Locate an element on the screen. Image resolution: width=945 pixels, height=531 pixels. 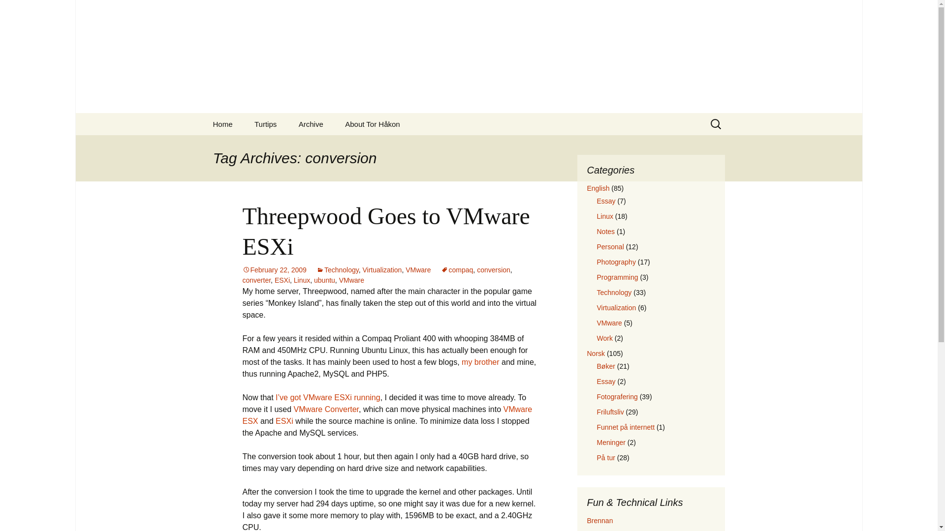
Technology is located at coordinates (613, 292).